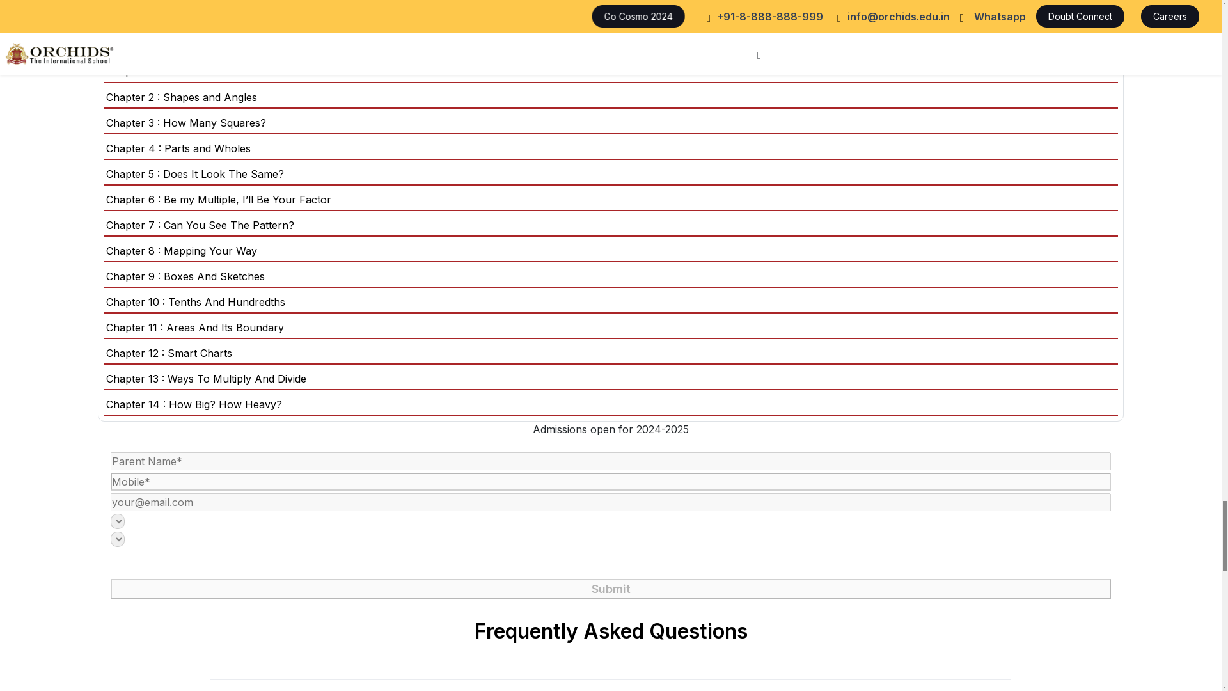 The image size is (1228, 691). What do you see at coordinates (169, 353) in the screenshot?
I see `Chapter 12 : Smart Charts` at bounding box center [169, 353].